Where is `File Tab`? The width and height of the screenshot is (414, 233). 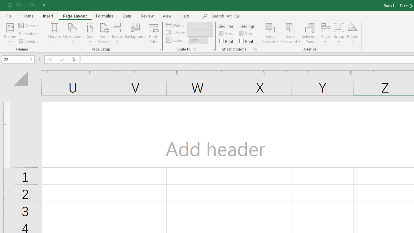 File Tab is located at coordinates (8, 16).